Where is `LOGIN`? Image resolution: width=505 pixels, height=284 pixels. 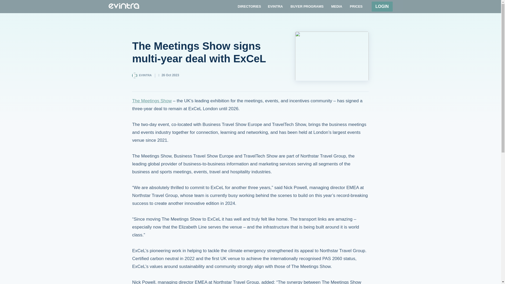 LOGIN is located at coordinates (382, 7).